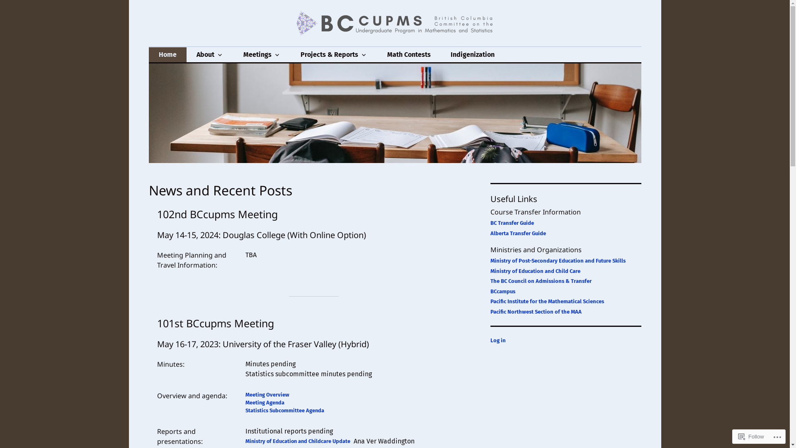 The width and height of the screenshot is (796, 448). I want to click on Projects & Reports, so click(333, 55).